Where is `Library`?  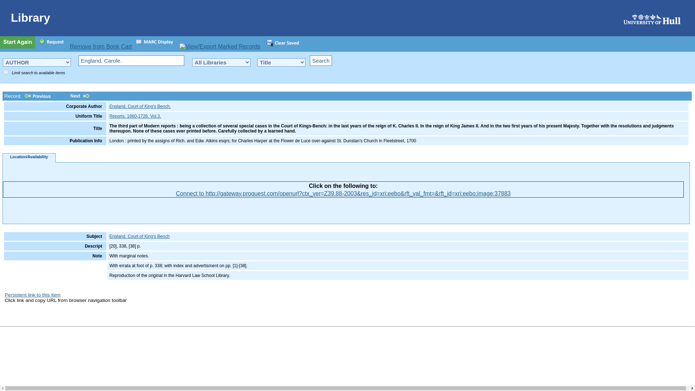
Library is located at coordinates (350, 18).